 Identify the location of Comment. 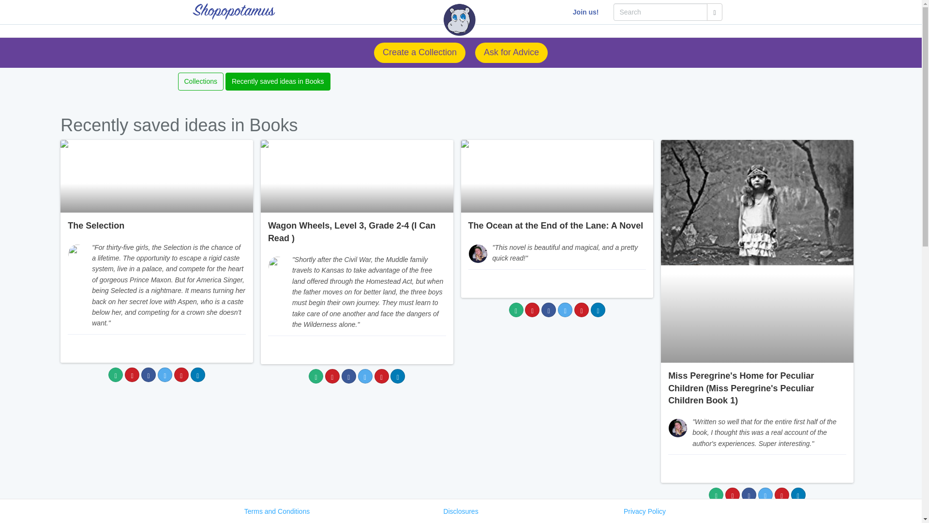
(631, 285).